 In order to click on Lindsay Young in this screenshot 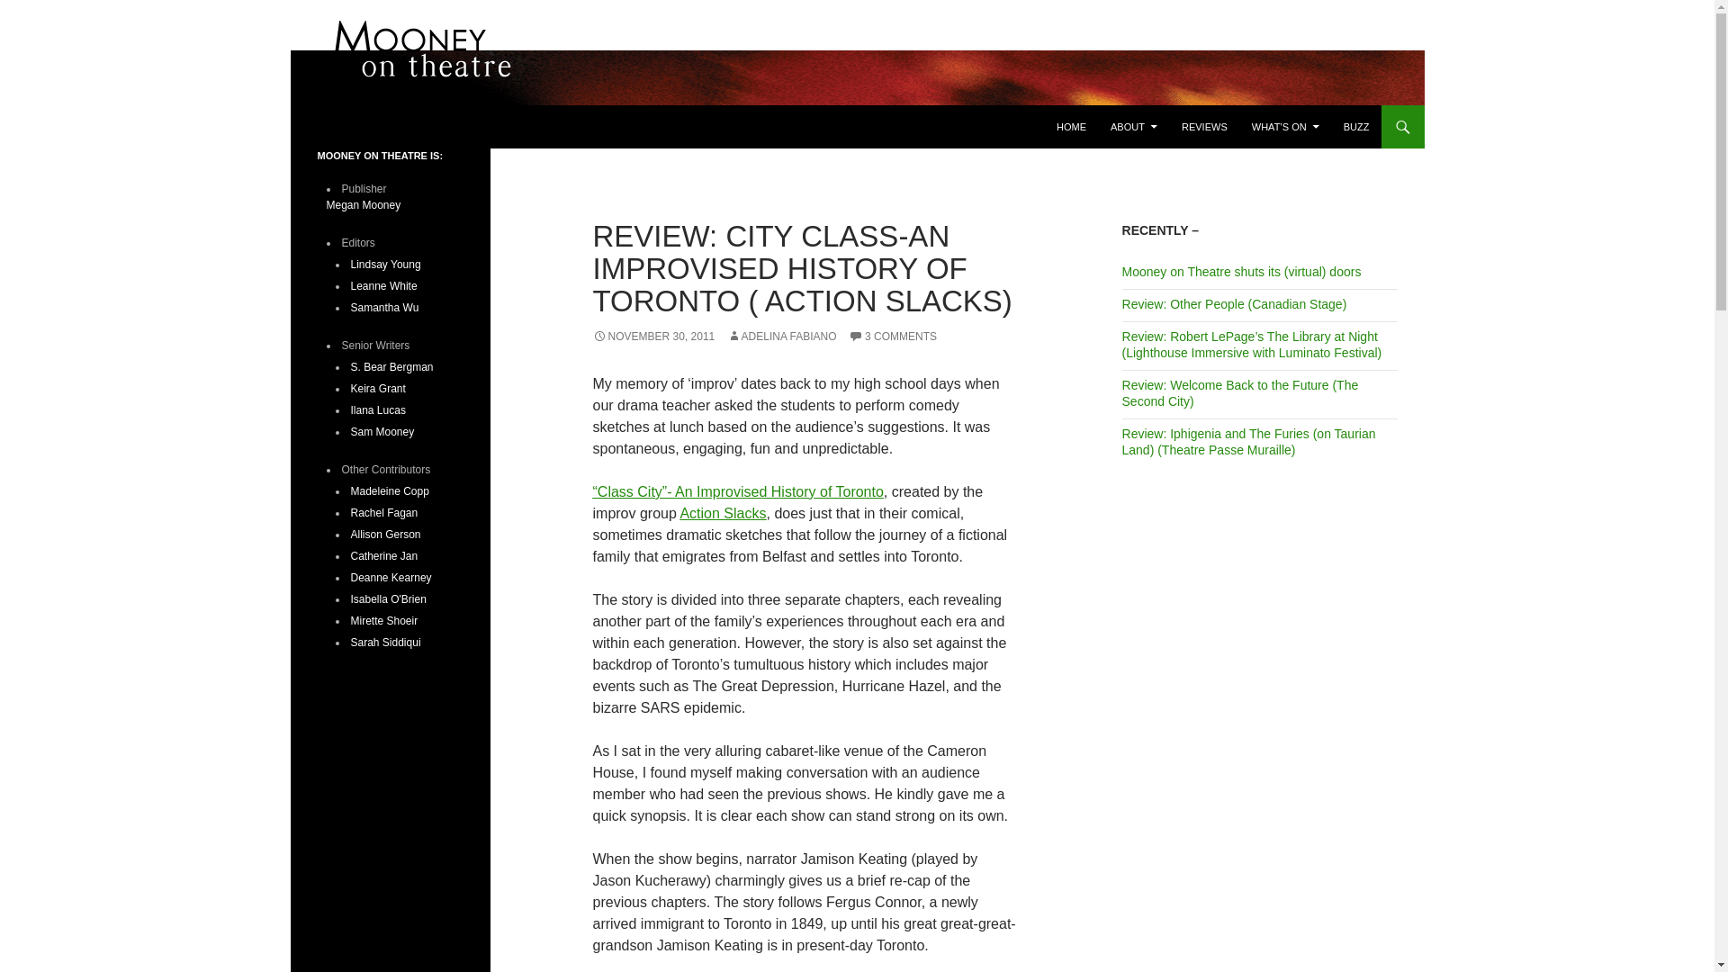, I will do `click(385, 265)`.